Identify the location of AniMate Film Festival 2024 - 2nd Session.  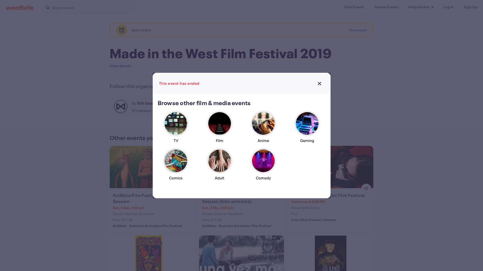
(153, 198).